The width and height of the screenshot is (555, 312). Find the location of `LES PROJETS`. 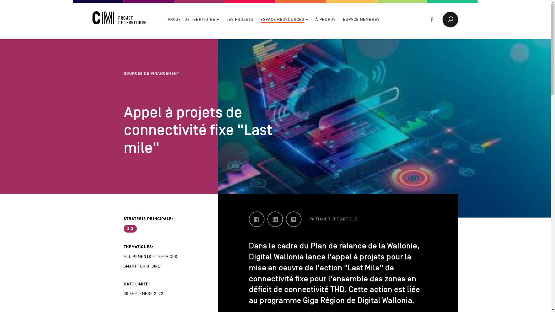

LES PROJETS is located at coordinates (240, 19).